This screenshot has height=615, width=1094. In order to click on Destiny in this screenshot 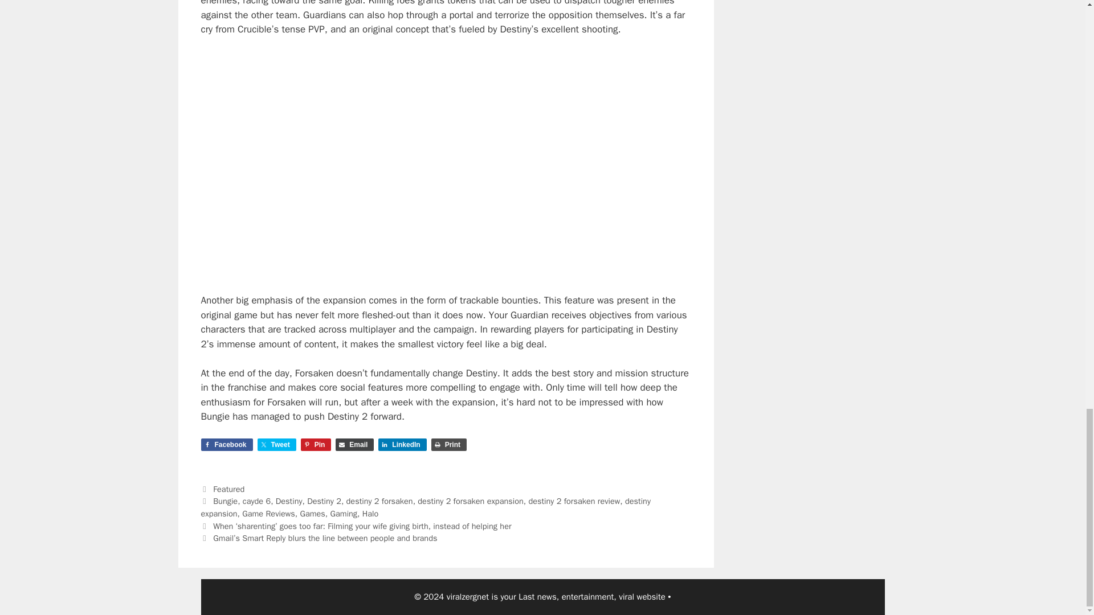, I will do `click(289, 501)`.